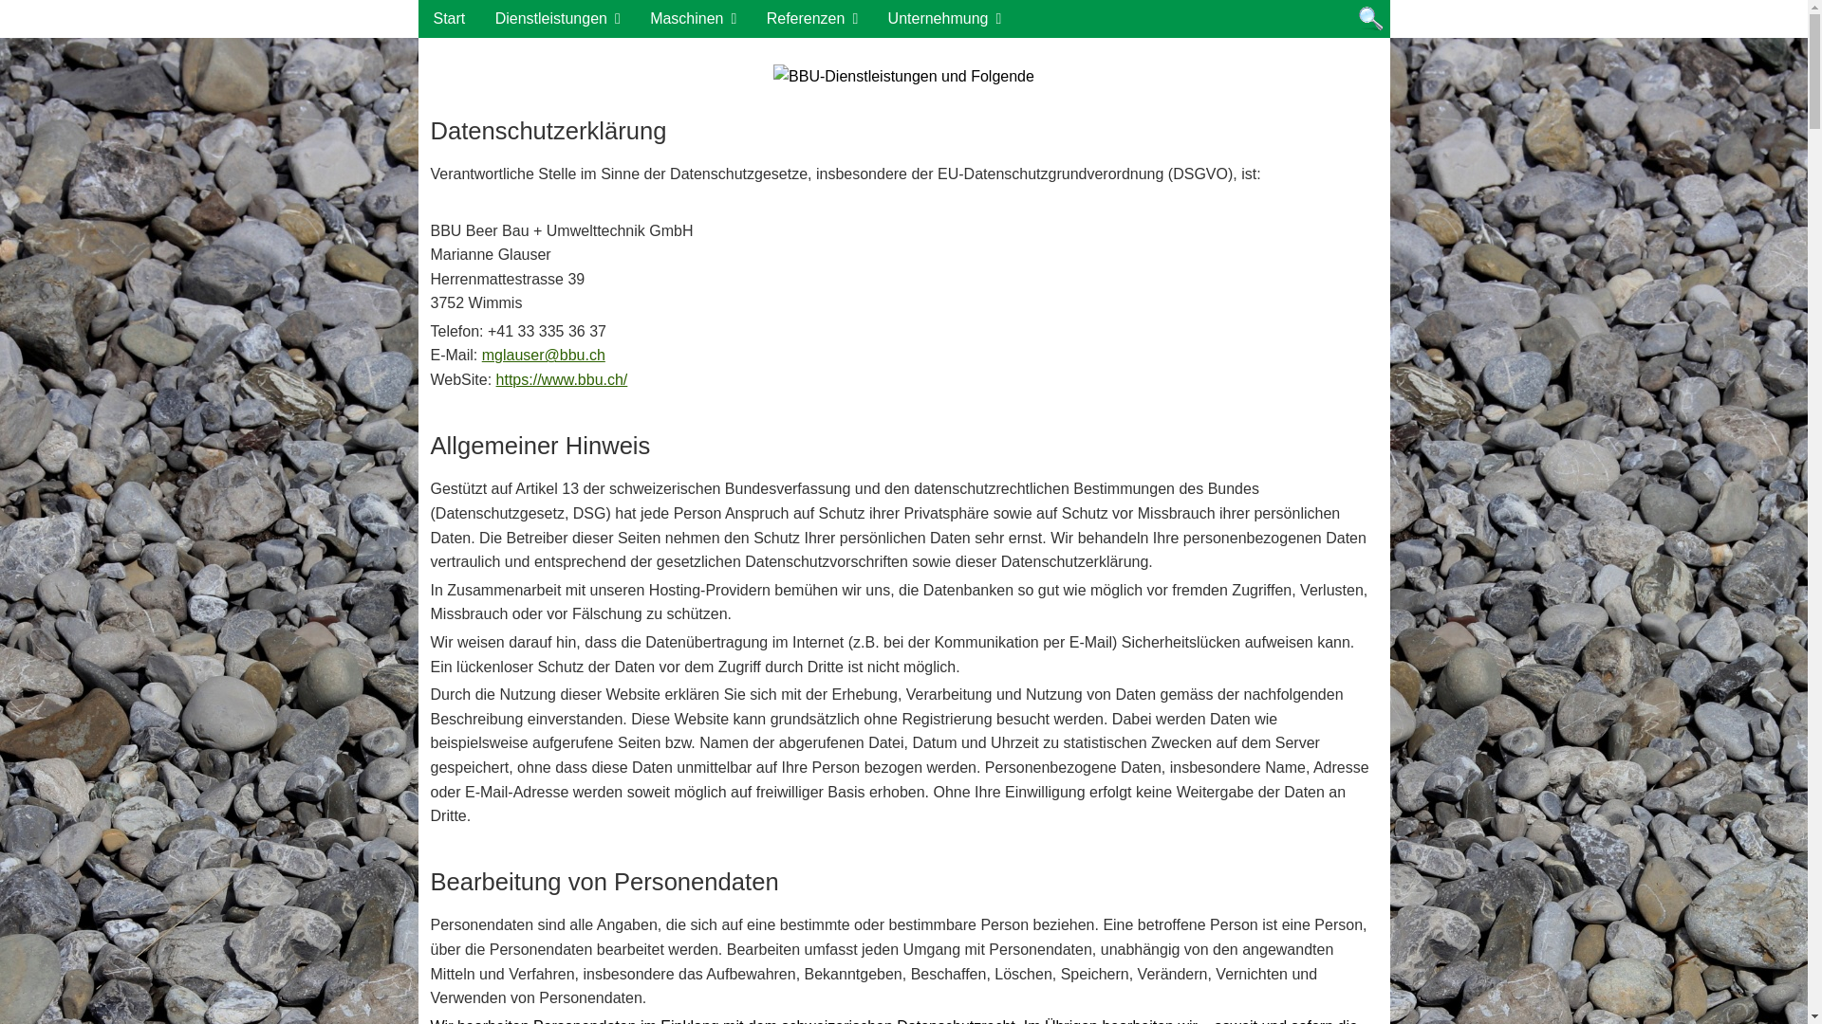  Describe the element at coordinates (544, 355) in the screenshot. I see `mglauser@bbu.ch` at that location.